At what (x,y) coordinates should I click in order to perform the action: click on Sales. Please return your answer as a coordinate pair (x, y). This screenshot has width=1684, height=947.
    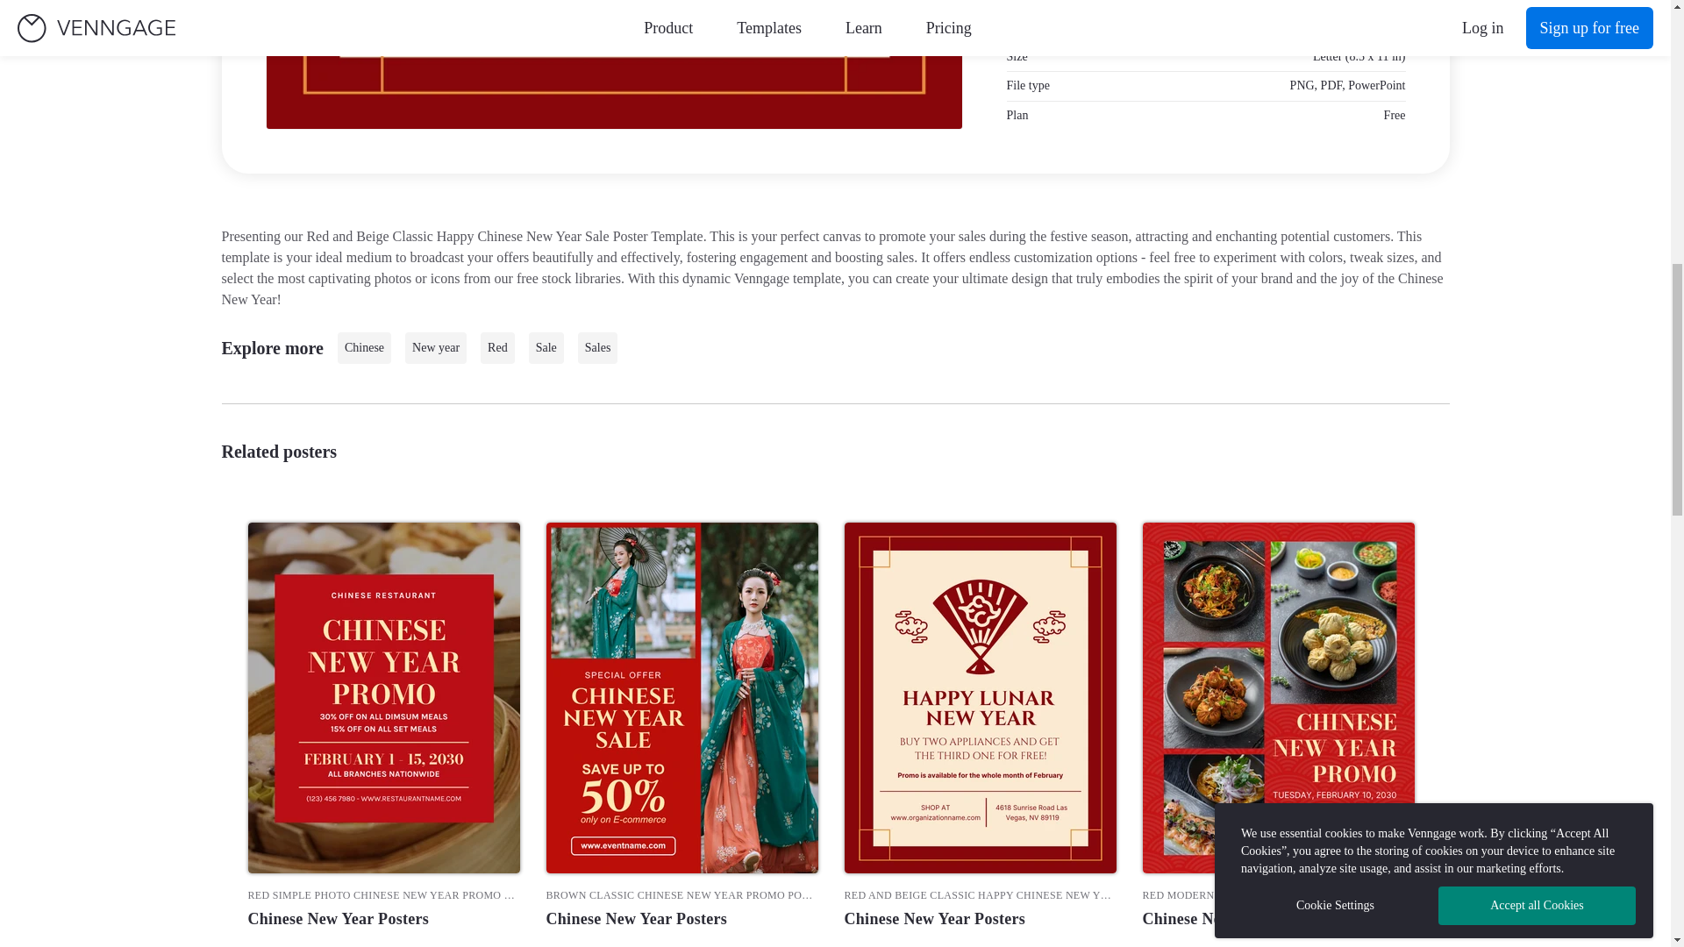
    Looking at the image, I should click on (597, 347).